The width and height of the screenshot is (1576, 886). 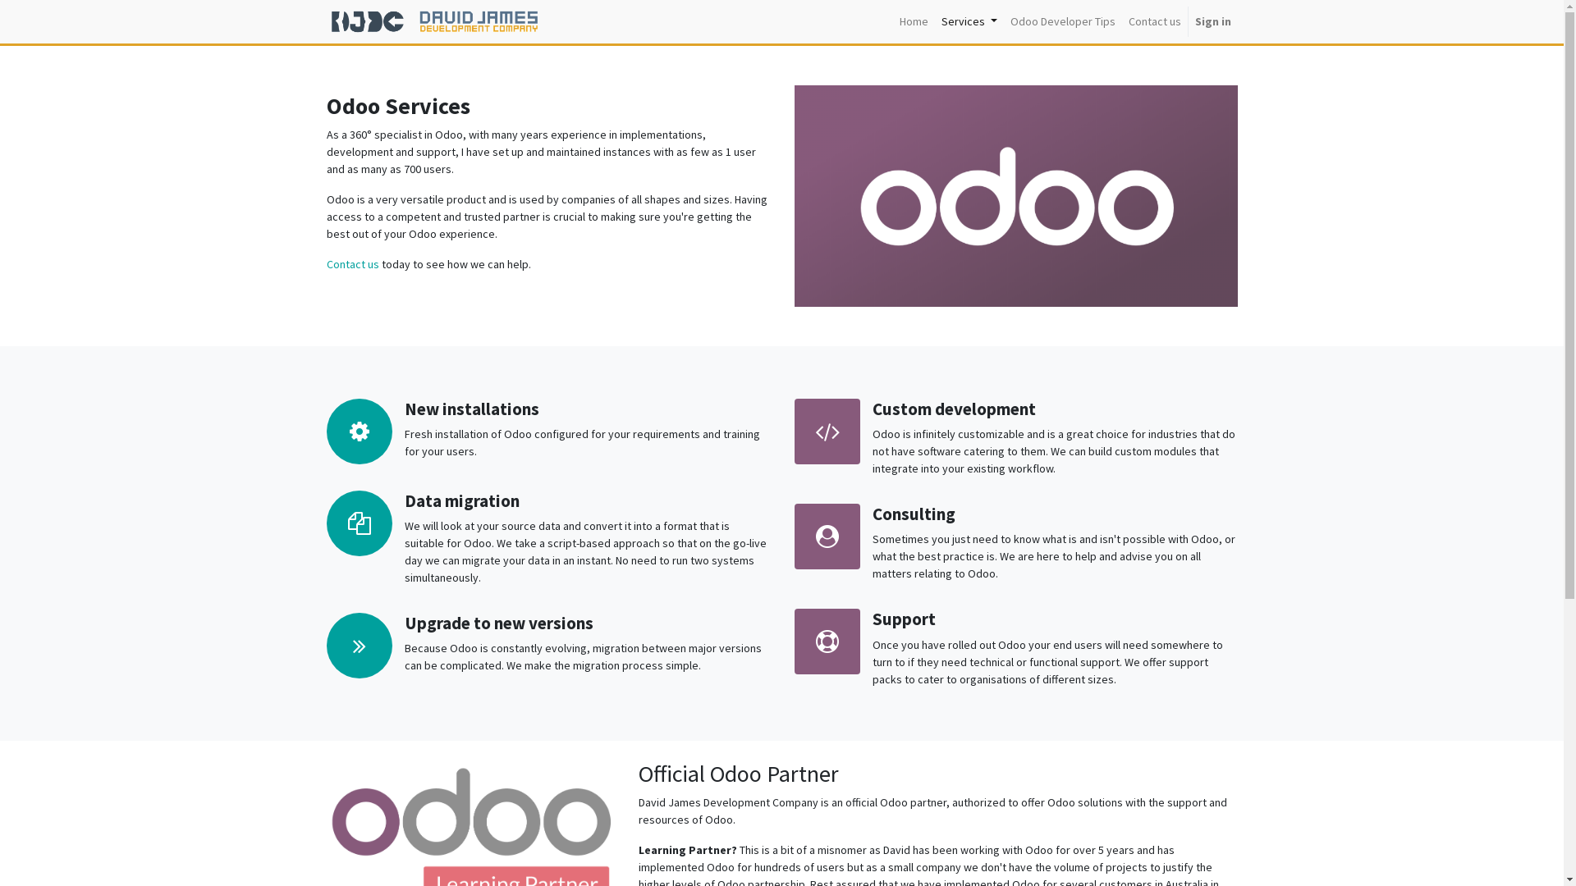 I want to click on Odoo Developer Tips, so click(x=1062, y=21).